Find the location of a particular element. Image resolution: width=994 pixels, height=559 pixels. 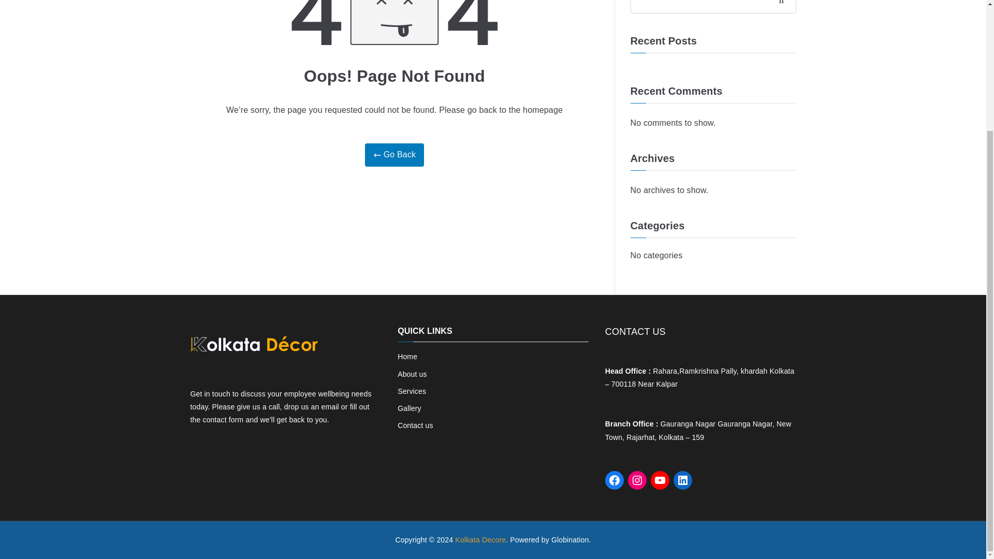

Services is located at coordinates (493, 391).